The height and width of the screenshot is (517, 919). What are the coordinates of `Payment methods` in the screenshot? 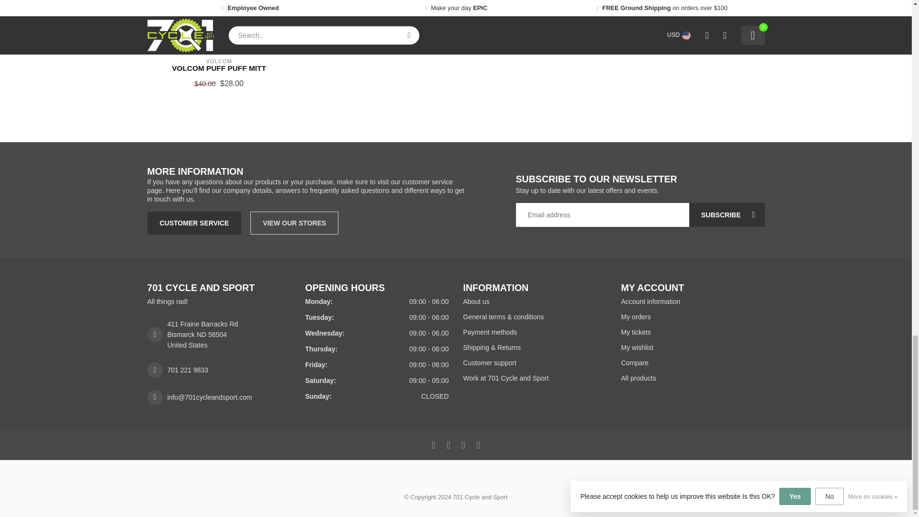 It's located at (535, 332).